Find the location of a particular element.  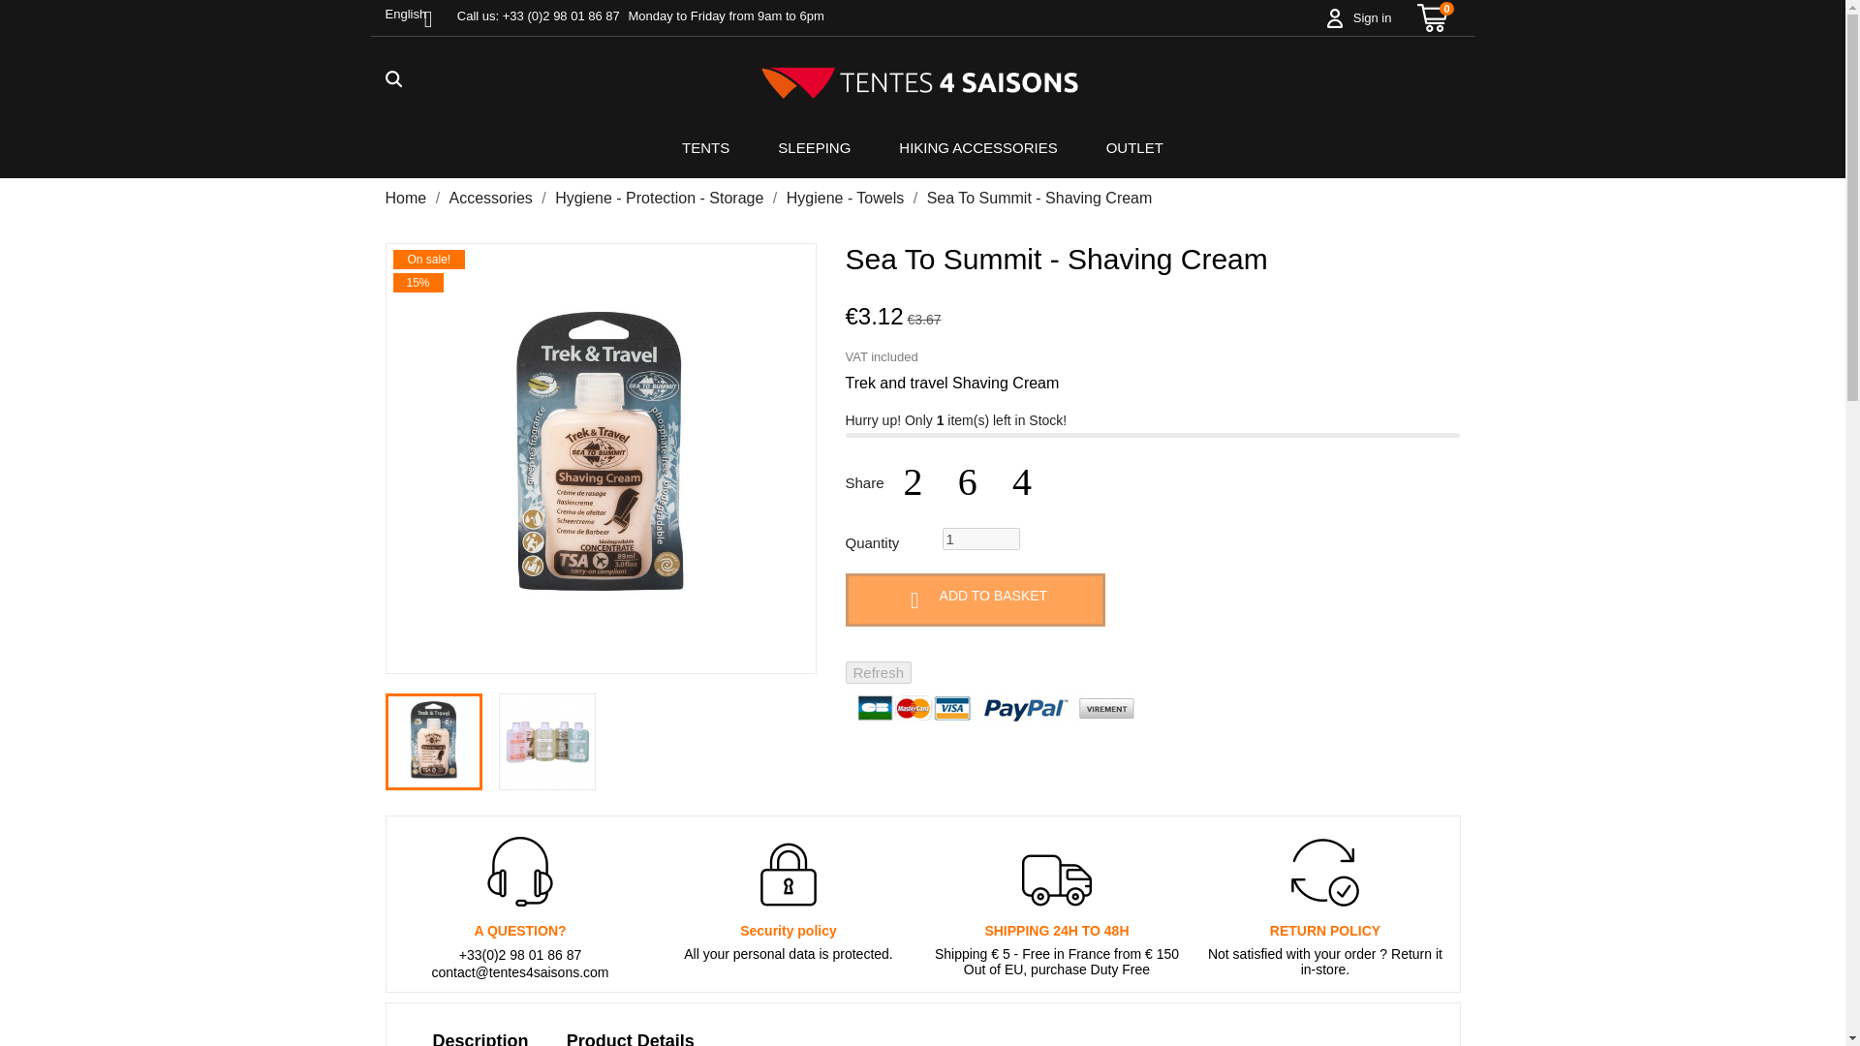

Log in to your customer account is located at coordinates (1372, 17).